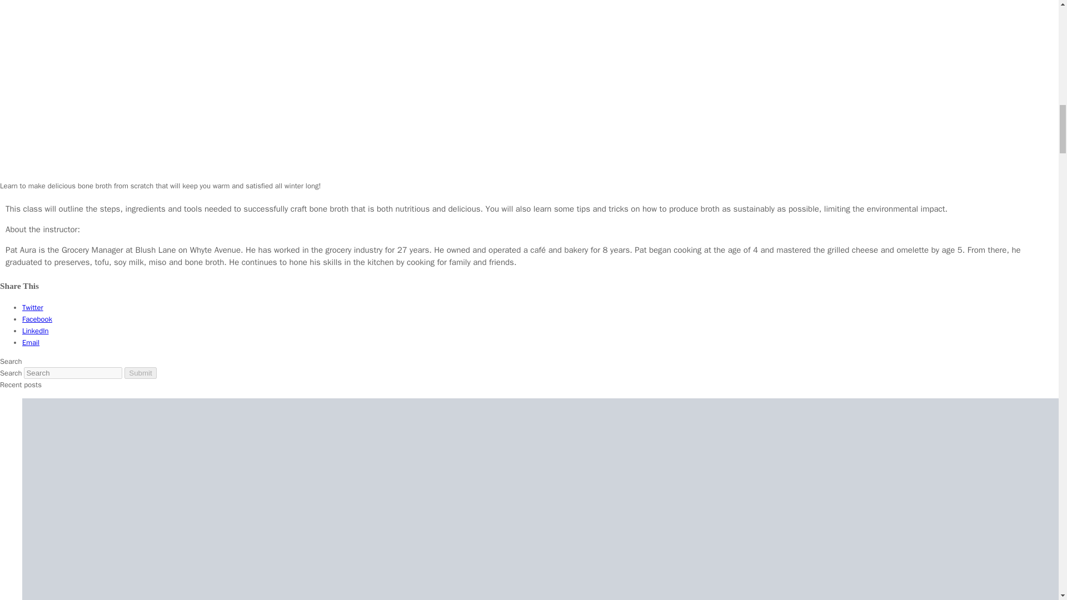 This screenshot has height=600, width=1067. What do you see at coordinates (140, 372) in the screenshot?
I see `Submit` at bounding box center [140, 372].